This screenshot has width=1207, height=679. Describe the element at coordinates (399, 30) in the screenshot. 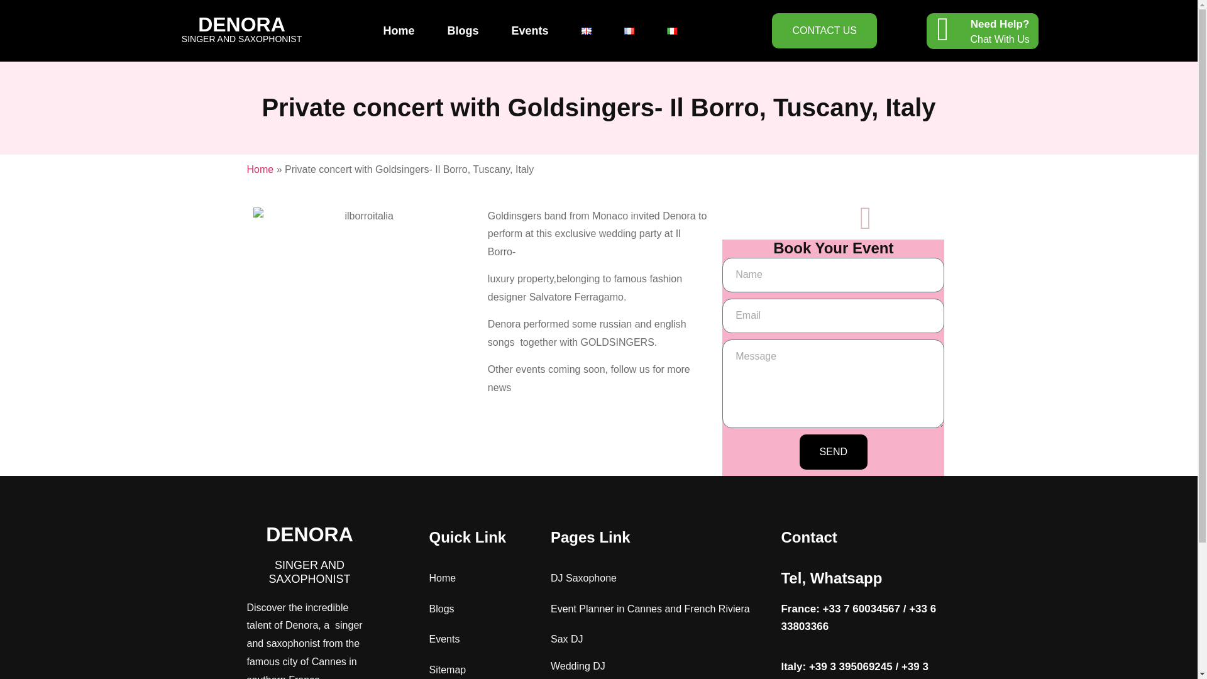

I see `Home` at that location.